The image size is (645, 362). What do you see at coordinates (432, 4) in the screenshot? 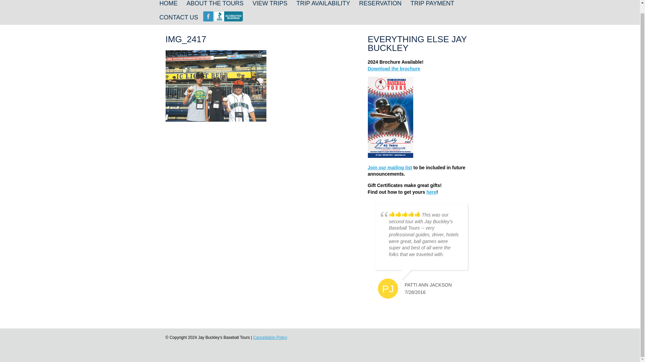
I see `TRIP PAYMENT` at bounding box center [432, 4].